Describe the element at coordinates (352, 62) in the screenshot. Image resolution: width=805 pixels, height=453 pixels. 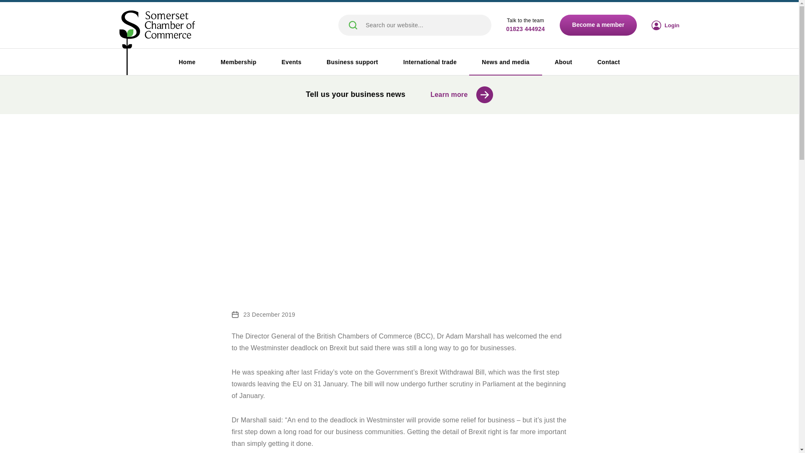
I see `Business support` at that location.